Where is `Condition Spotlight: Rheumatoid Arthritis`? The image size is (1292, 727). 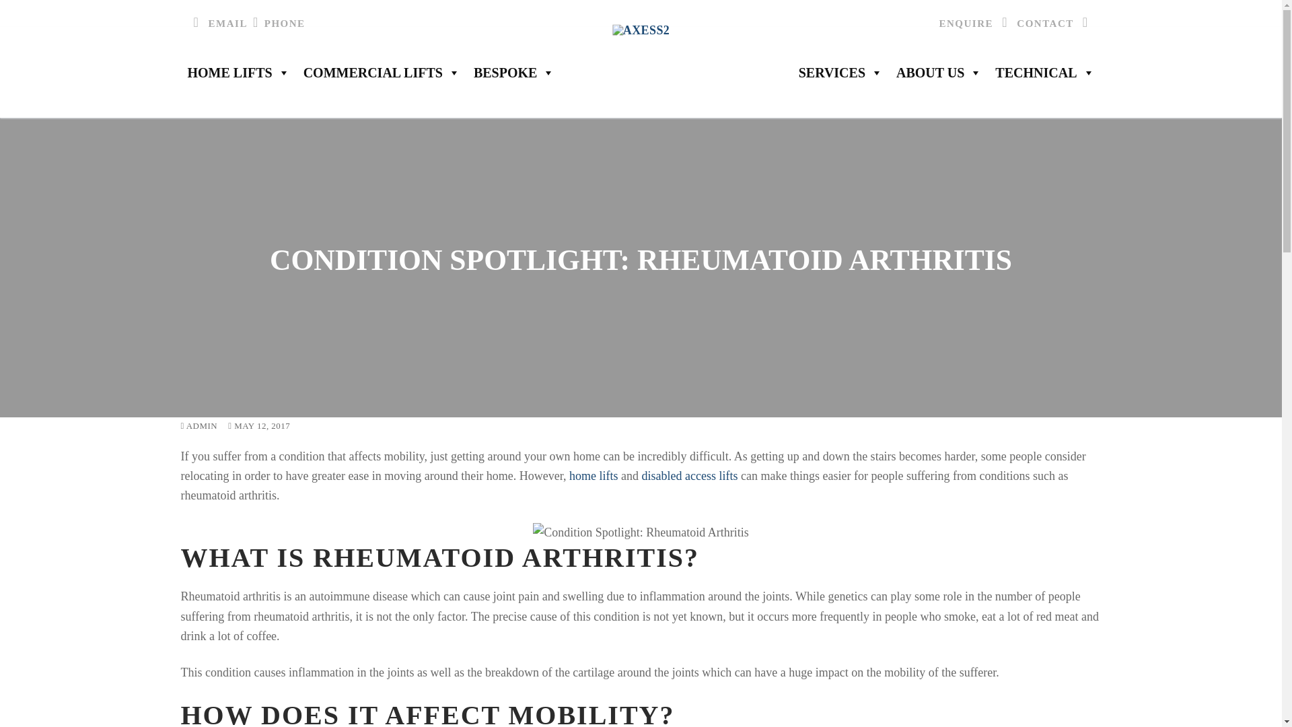 Condition Spotlight: Rheumatoid Arthritis is located at coordinates (641, 532).